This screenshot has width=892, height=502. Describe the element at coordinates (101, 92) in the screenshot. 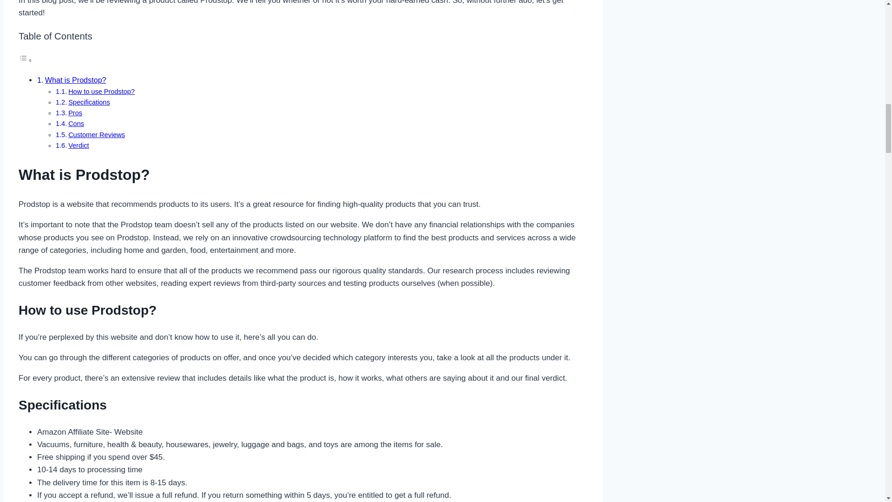

I see `How to use Prodstop?` at that location.